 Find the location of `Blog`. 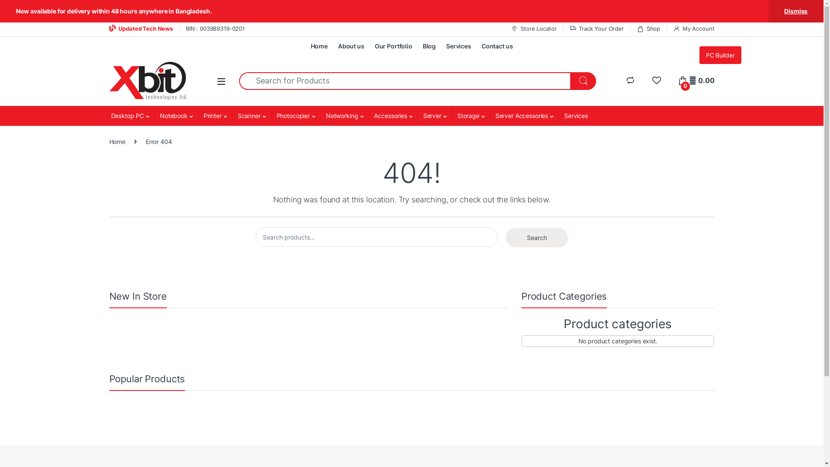

Blog is located at coordinates (429, 46).